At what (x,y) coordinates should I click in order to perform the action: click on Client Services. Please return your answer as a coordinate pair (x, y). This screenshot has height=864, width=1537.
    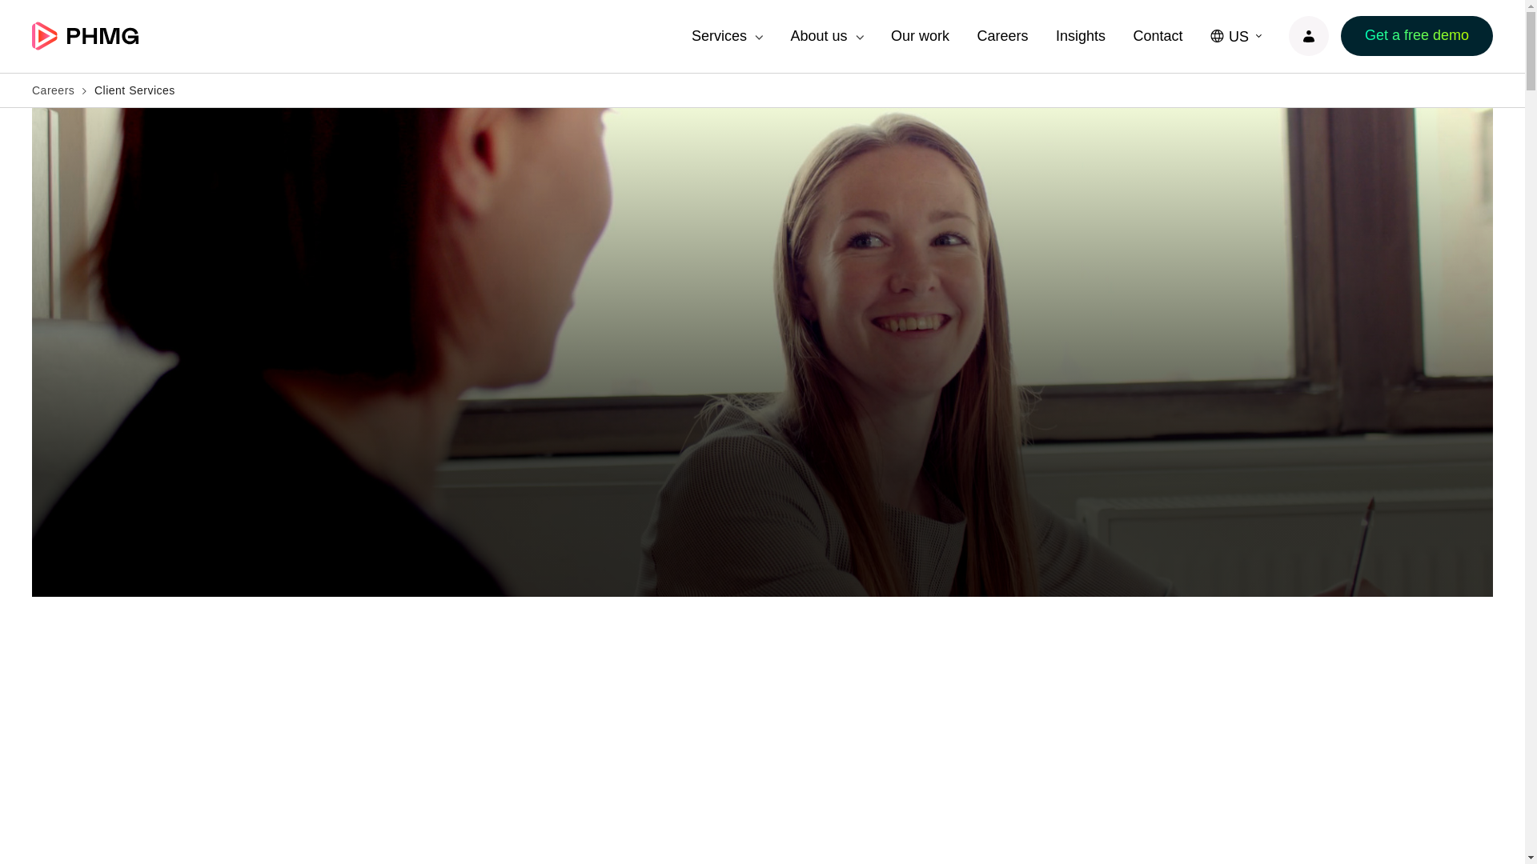
    Looking at the image, I should click on (134, 90).